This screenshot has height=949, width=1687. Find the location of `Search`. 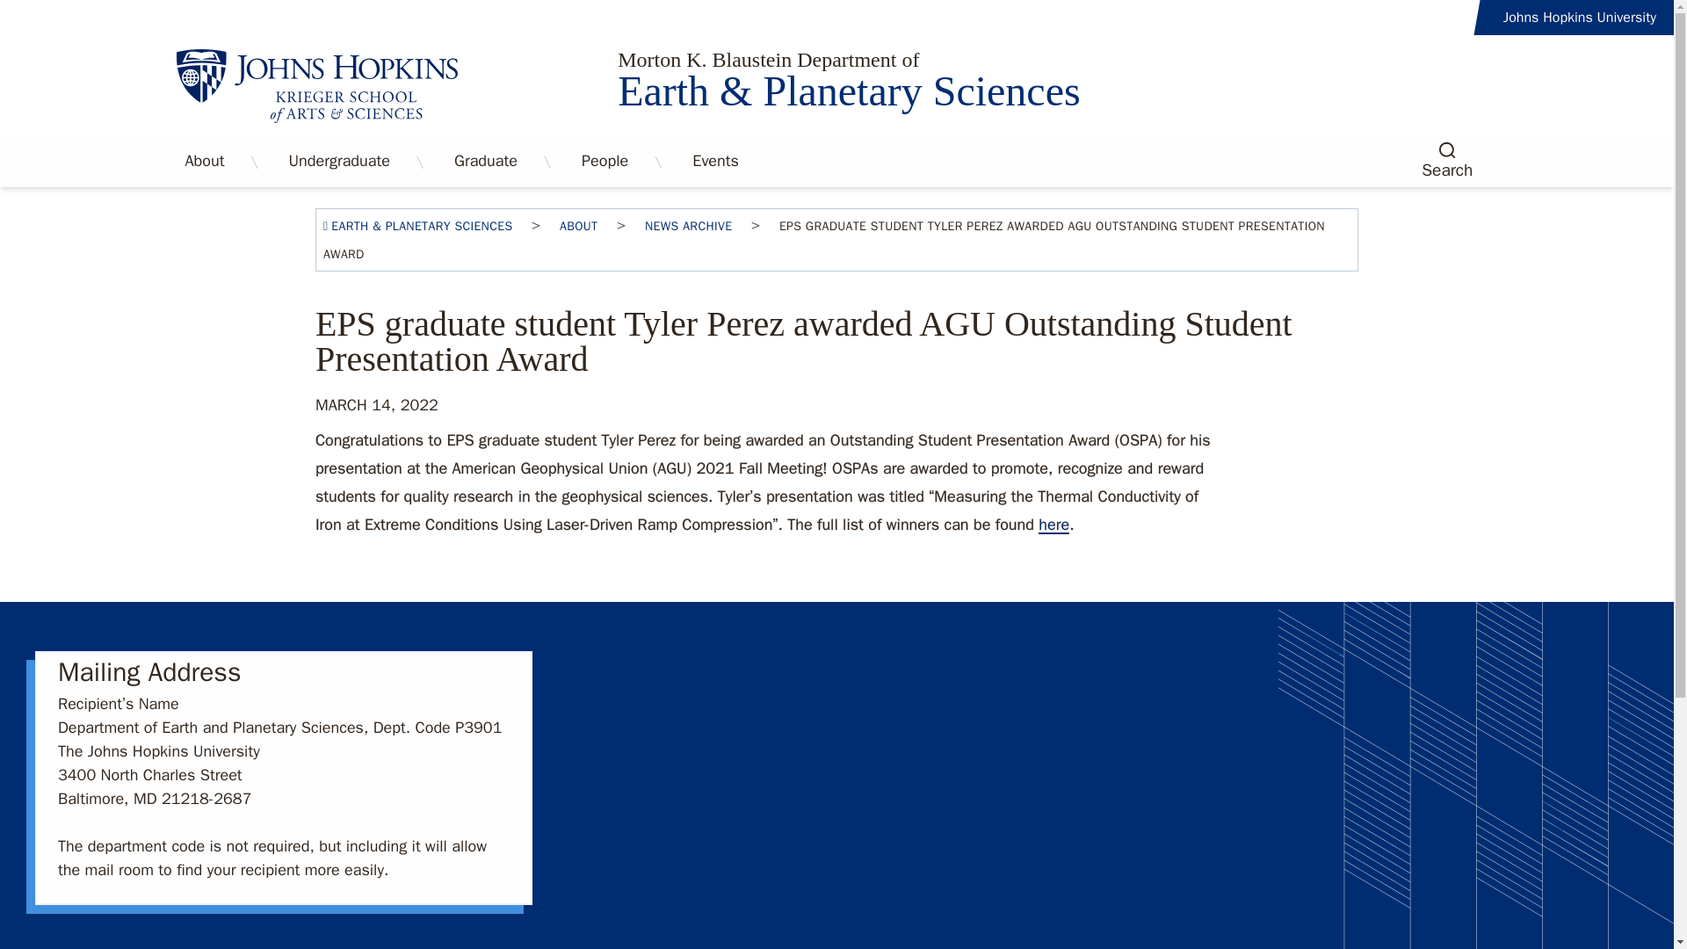

Search is located at coordinates (1447, 157).